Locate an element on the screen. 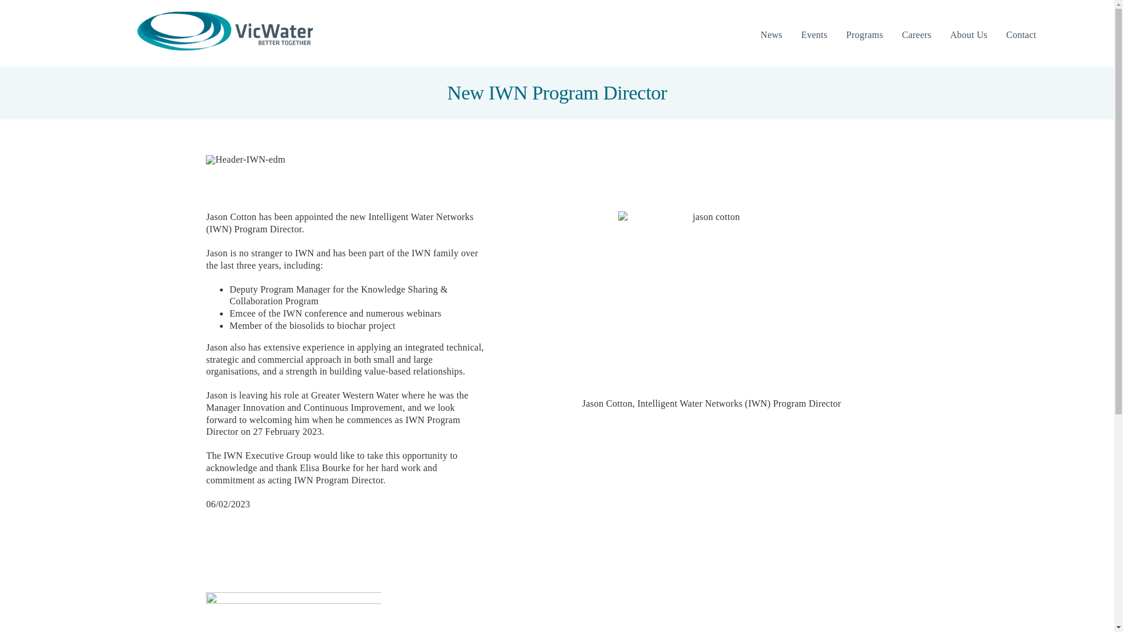  Contact is located at coordinates (1021, 35).